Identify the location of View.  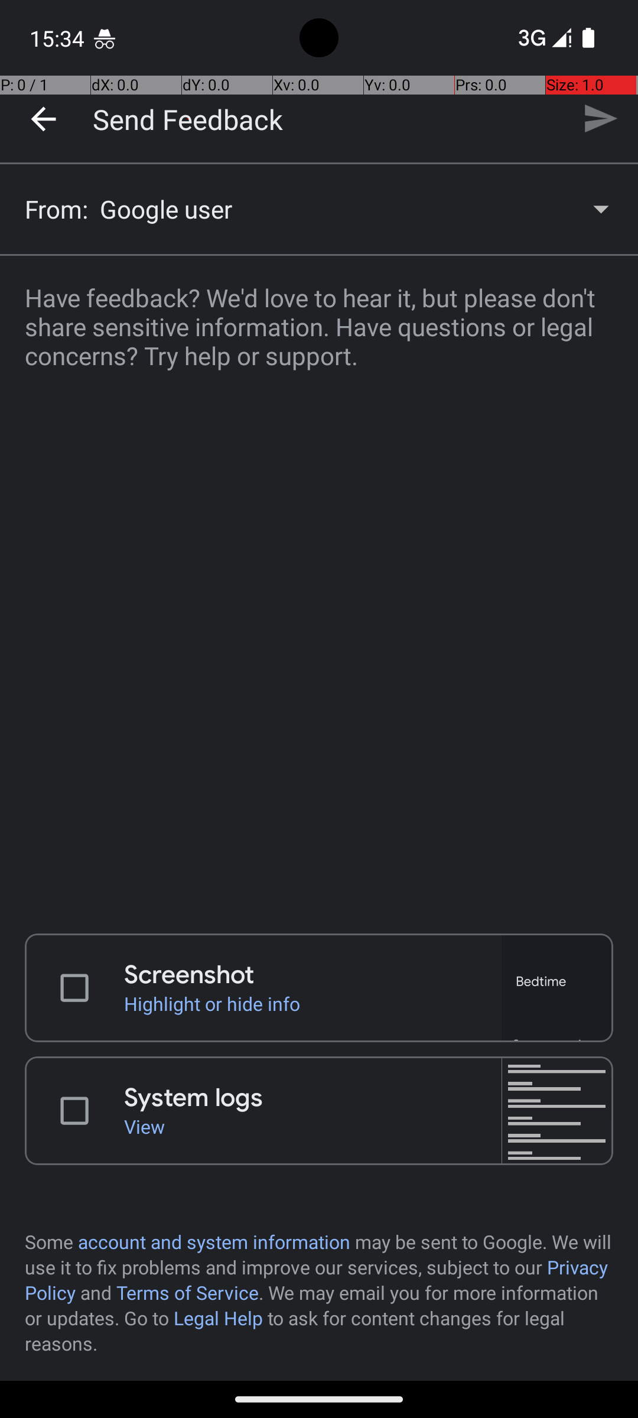
(313, 1126).